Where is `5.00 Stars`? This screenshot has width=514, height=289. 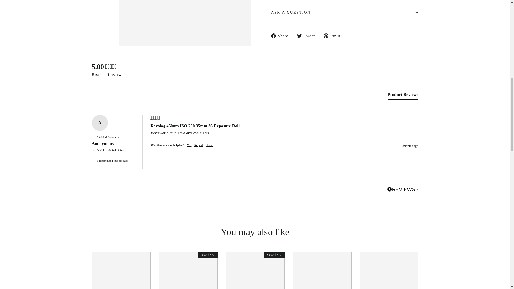 5.00 Stars is located at coordinates (111, 67).